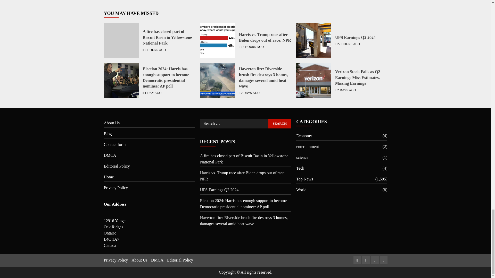 This screenshot has height=278, width=495. Describe the element at coordinates (279, 124) in the screenshot. I see `Search` at that location.